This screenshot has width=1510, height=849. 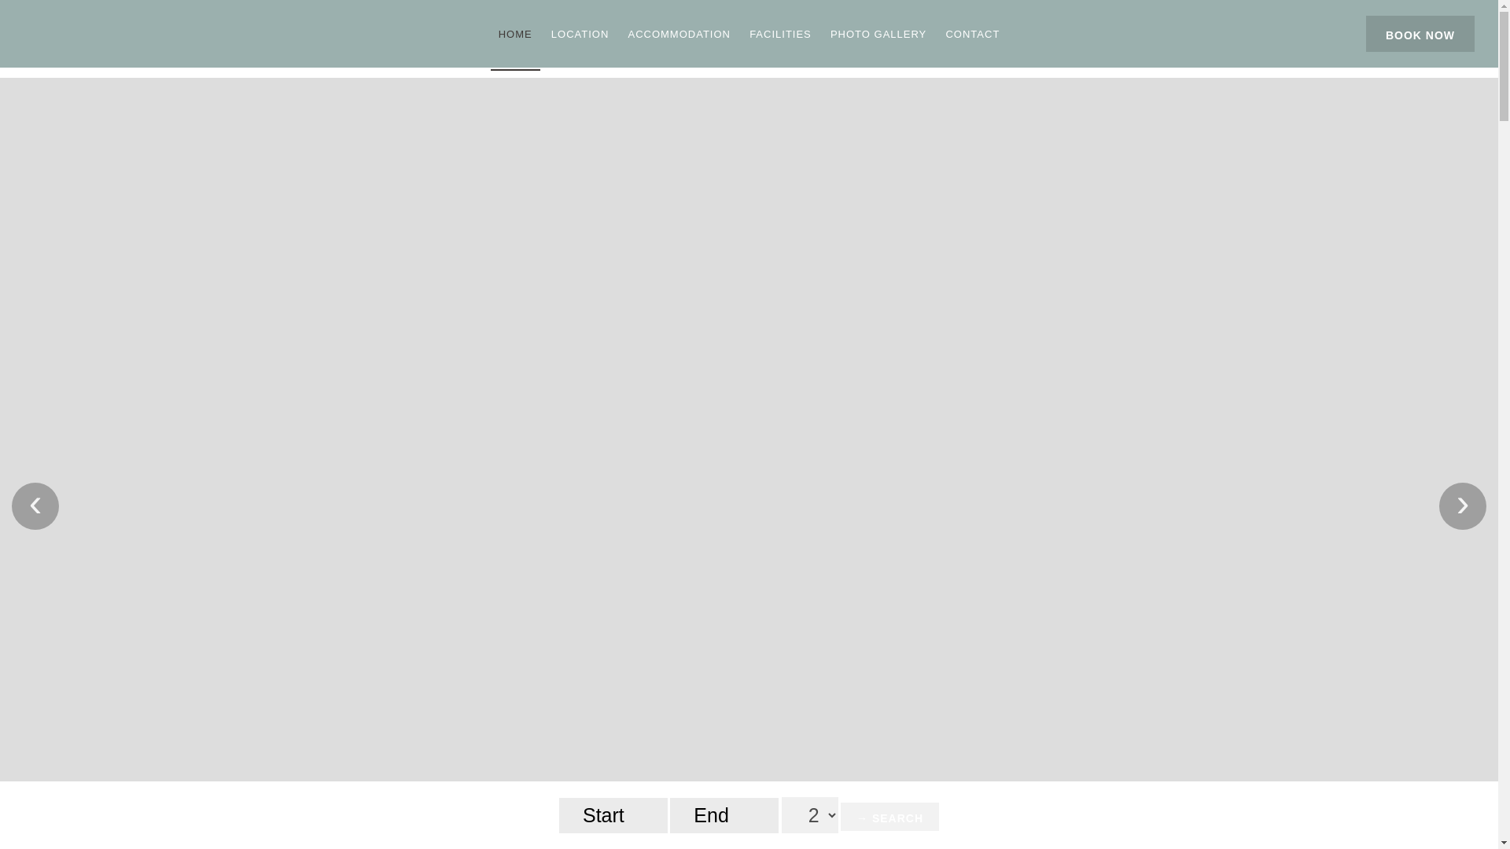 I want to click on Deutsch, so click(x=1273, y=33).